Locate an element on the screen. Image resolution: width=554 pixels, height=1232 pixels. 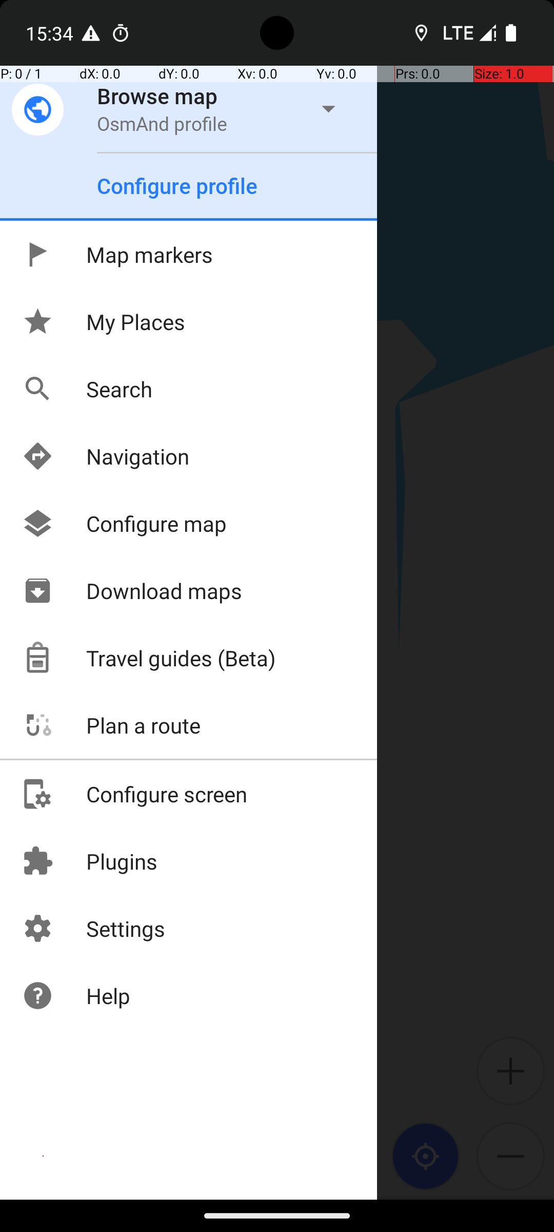
OsmAnd profile is located at coordinates (162, 123).